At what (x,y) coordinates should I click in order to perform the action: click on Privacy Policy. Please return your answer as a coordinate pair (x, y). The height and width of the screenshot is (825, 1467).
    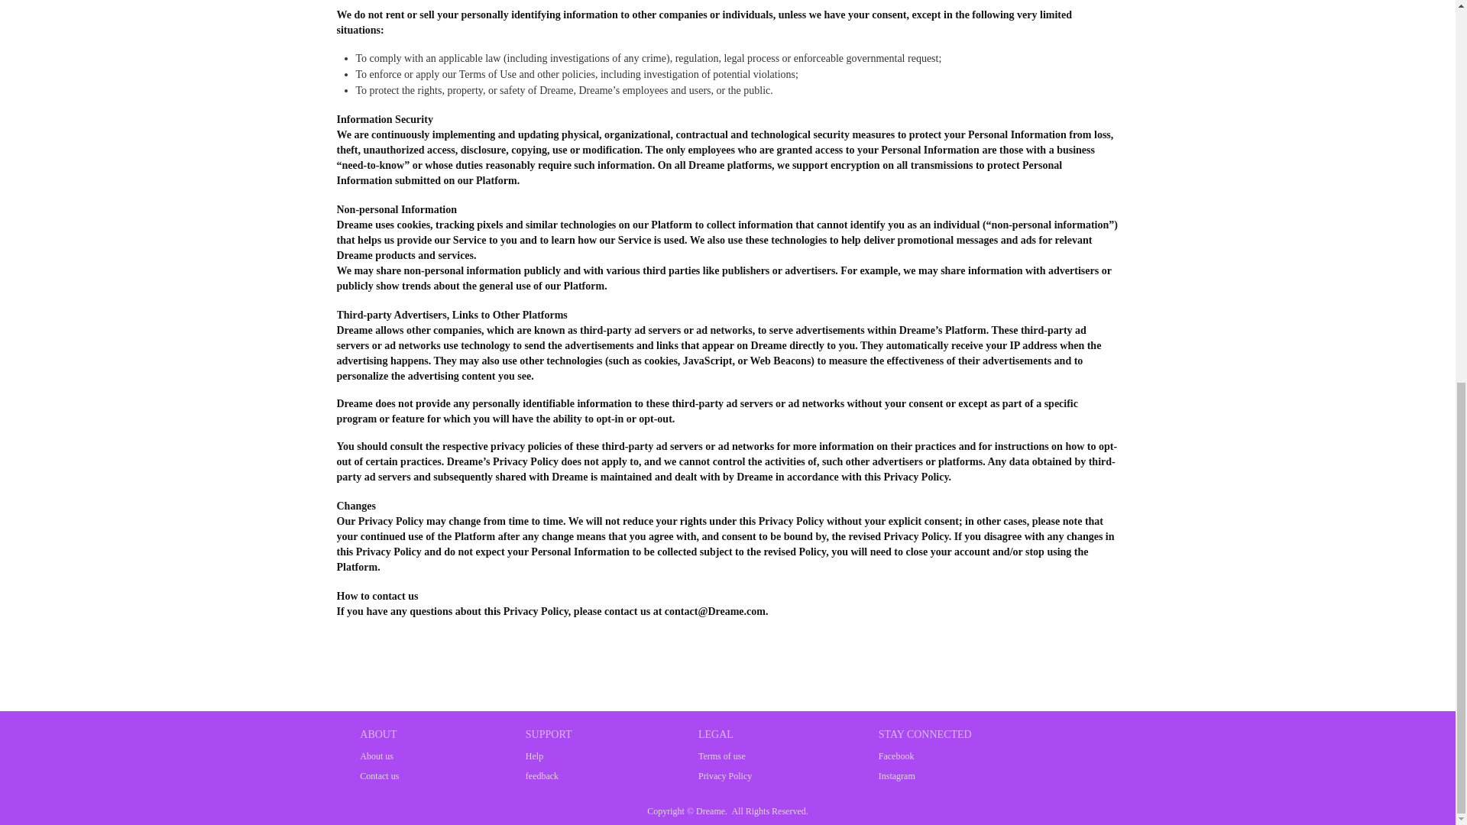
    Looking at the image, I should click on (724, 775).